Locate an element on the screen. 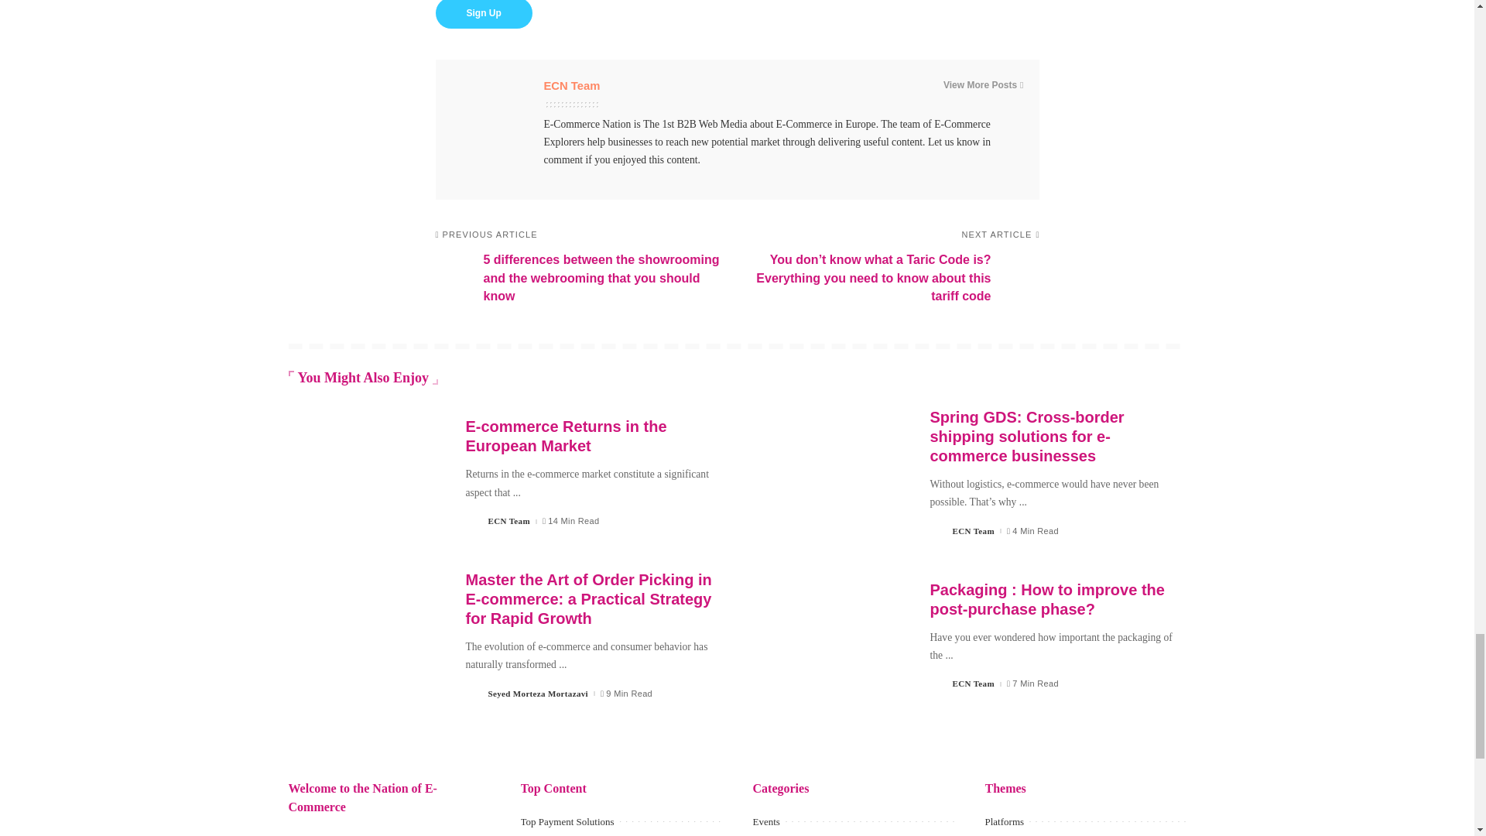 Image resolution: width=1486 pixels, height=836 pixels. Sign Up is located at coordinates (483, 14).